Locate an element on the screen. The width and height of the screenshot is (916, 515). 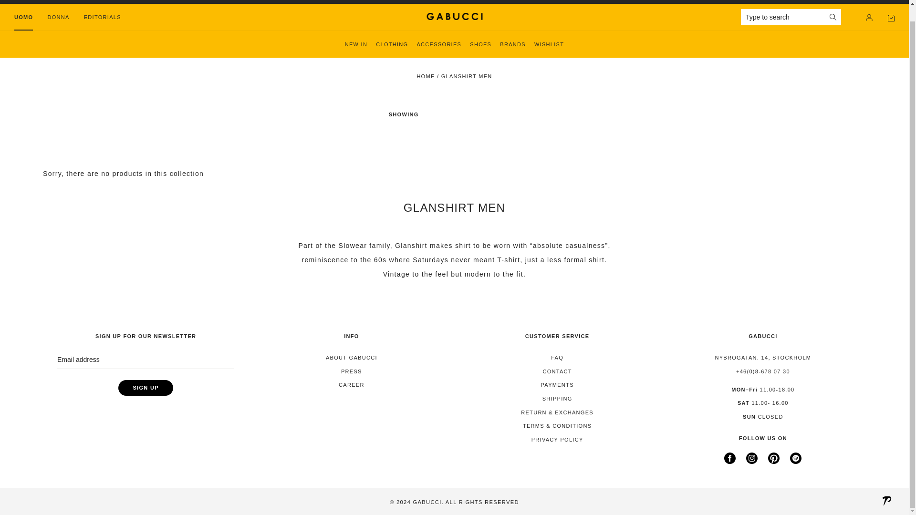
Home is located at coordinates (426, 76).